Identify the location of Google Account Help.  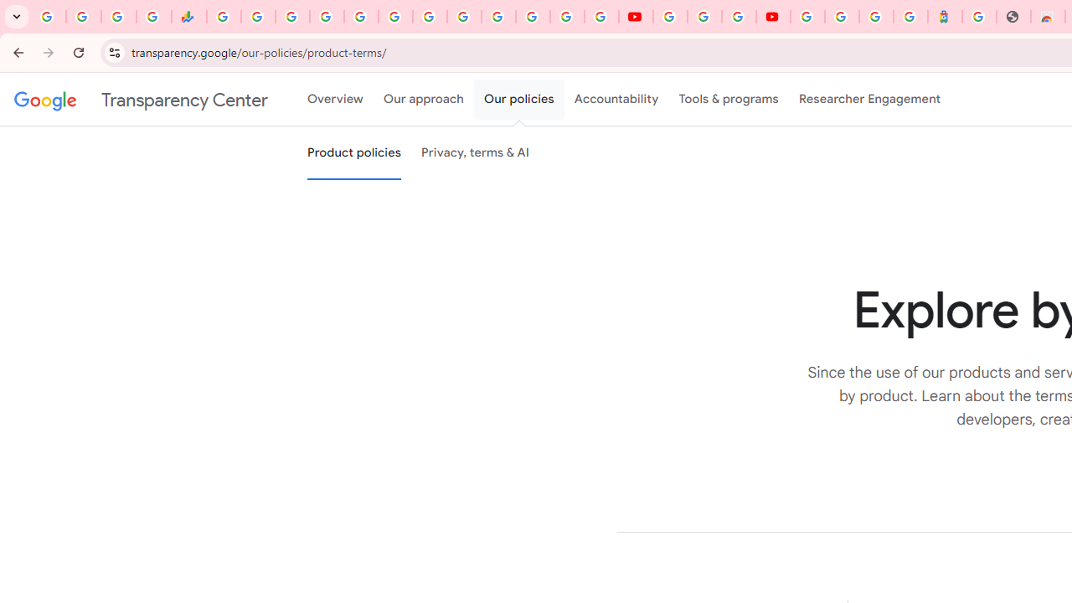
(703, 17).